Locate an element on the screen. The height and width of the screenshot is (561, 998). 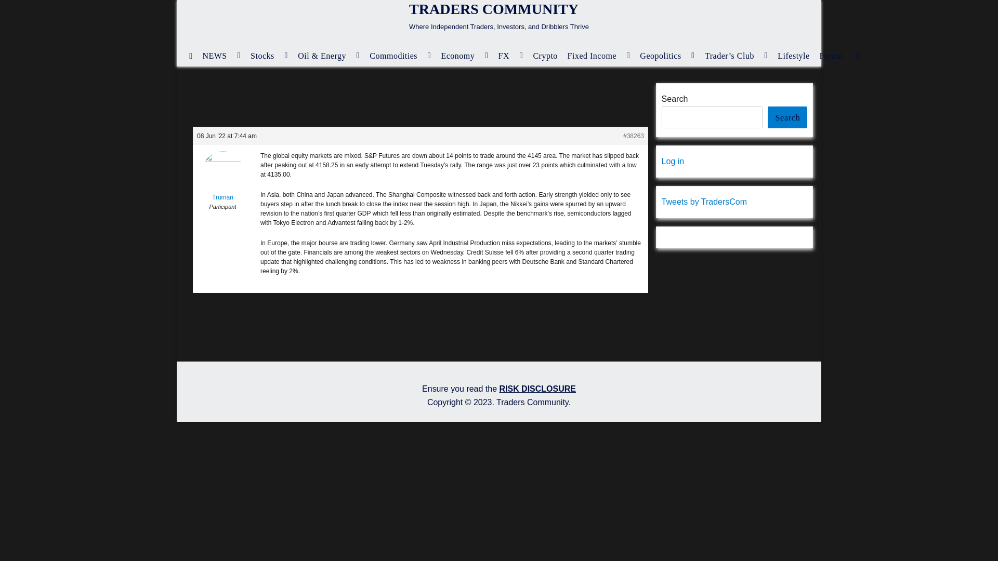
Stocks is located at coordinates (269, 56).